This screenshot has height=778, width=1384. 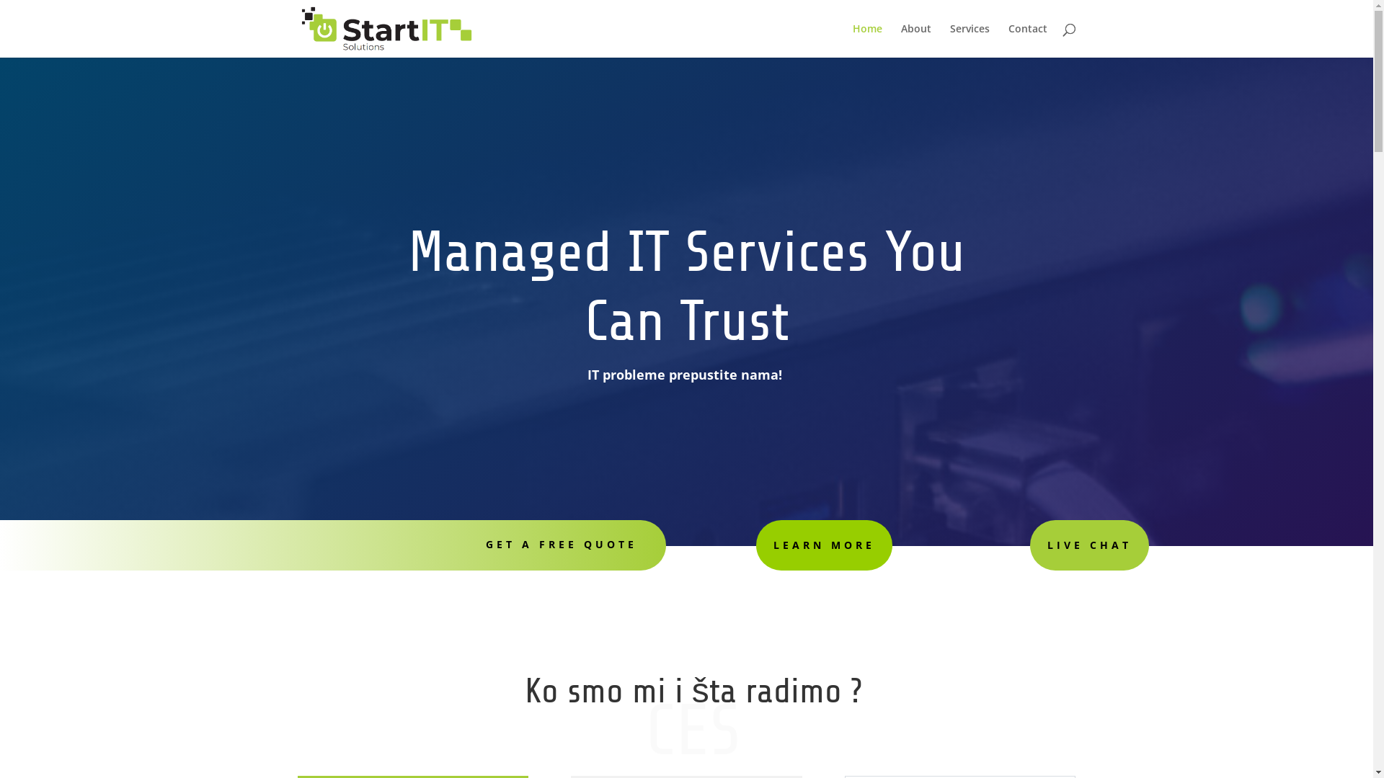 What do you see at coordinates (1090, 545) in the screenshot?
I see `LIVE CHAT` at bounding box center [1090, 545].